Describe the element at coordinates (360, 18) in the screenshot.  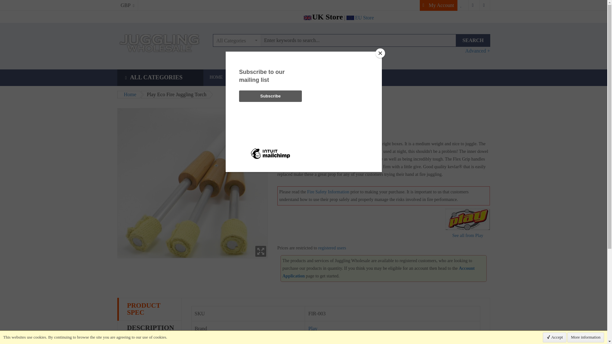
I see `EU Store` at that location.